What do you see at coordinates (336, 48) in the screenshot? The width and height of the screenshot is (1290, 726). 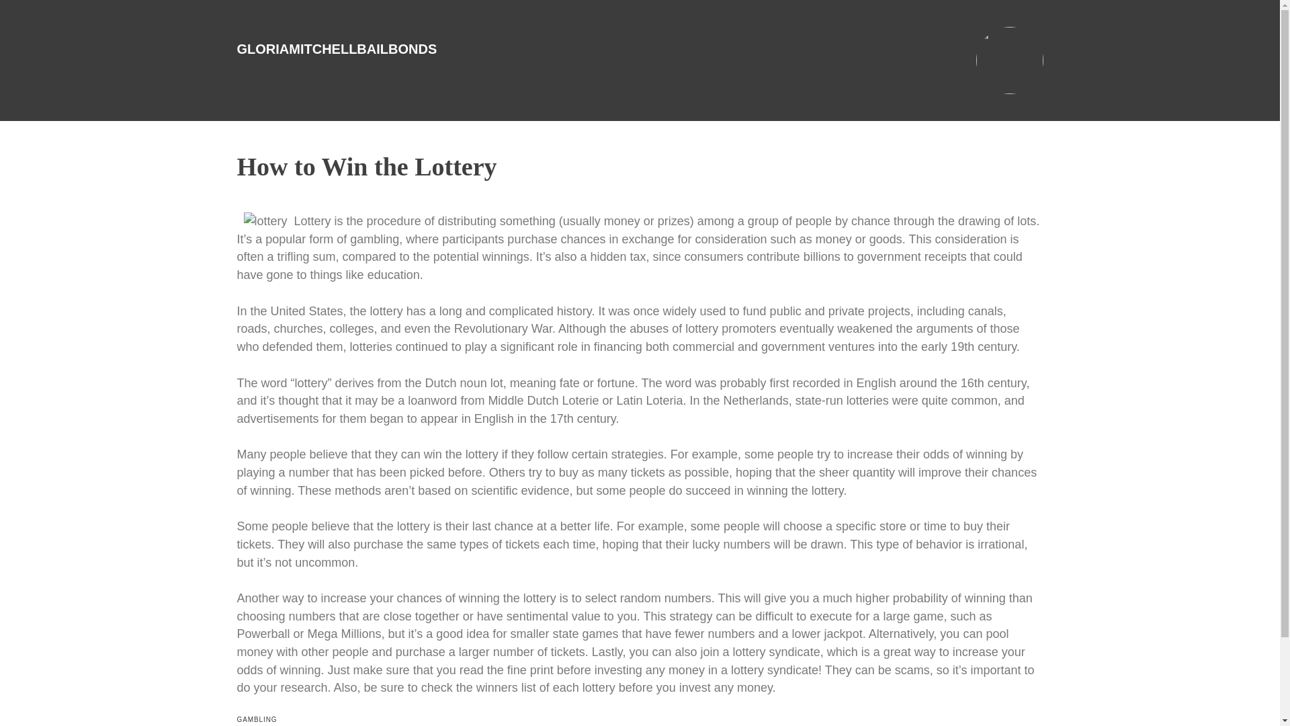 I see `GLORIAMITCHELLBAILBONDS` at bounding box center [336, 48].